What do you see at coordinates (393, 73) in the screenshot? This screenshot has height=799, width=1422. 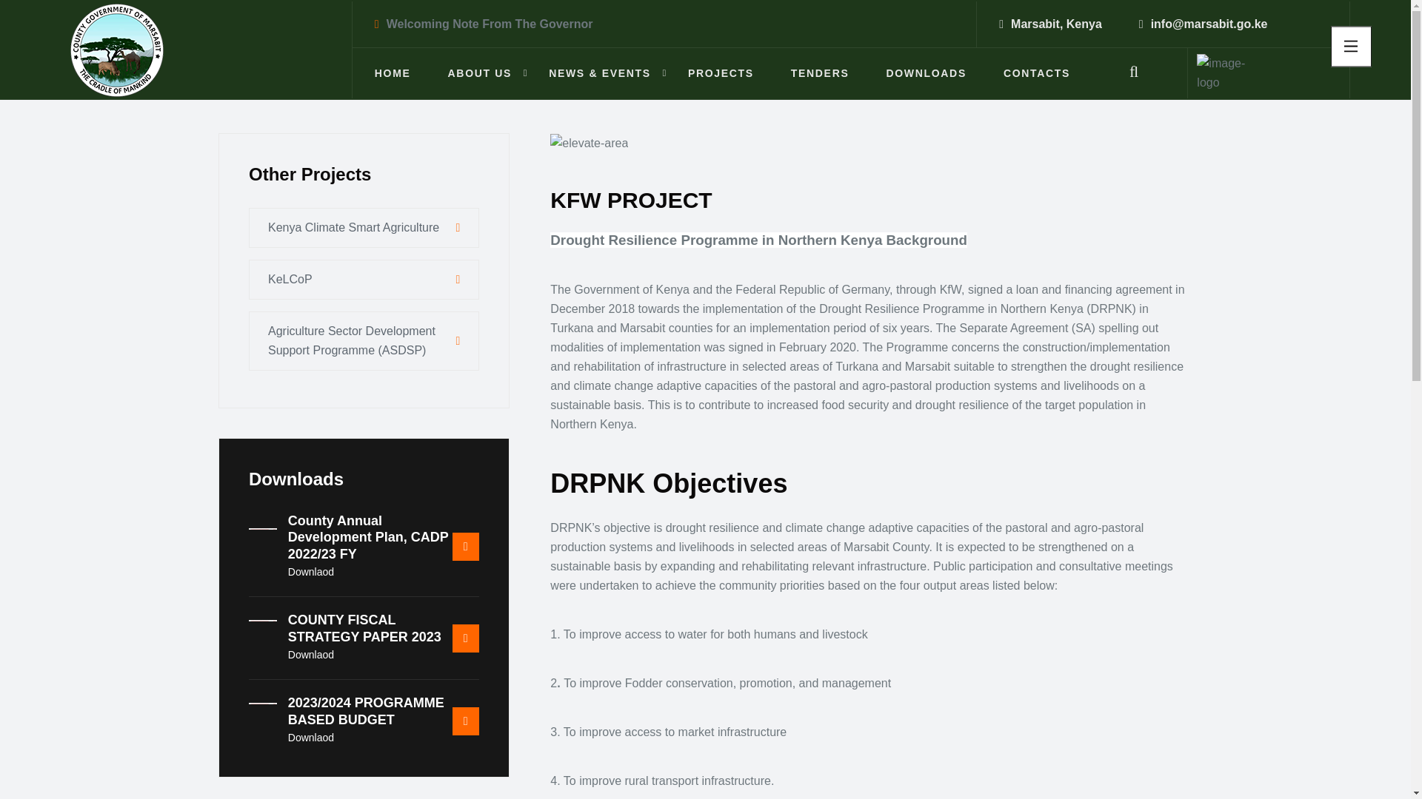 I see `HOME` at bounding box center [393, 73].